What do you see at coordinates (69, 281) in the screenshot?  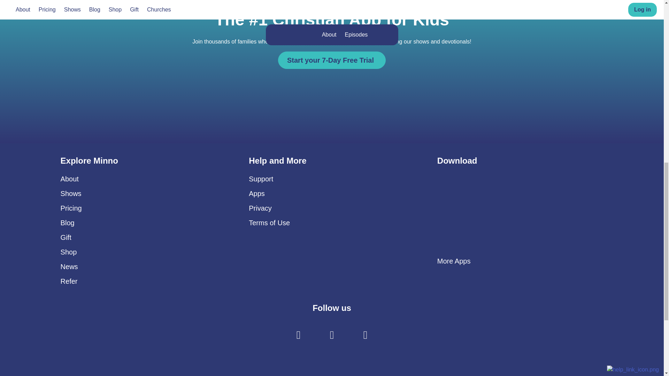 I see `Refer` at bounding box center [69, 281].